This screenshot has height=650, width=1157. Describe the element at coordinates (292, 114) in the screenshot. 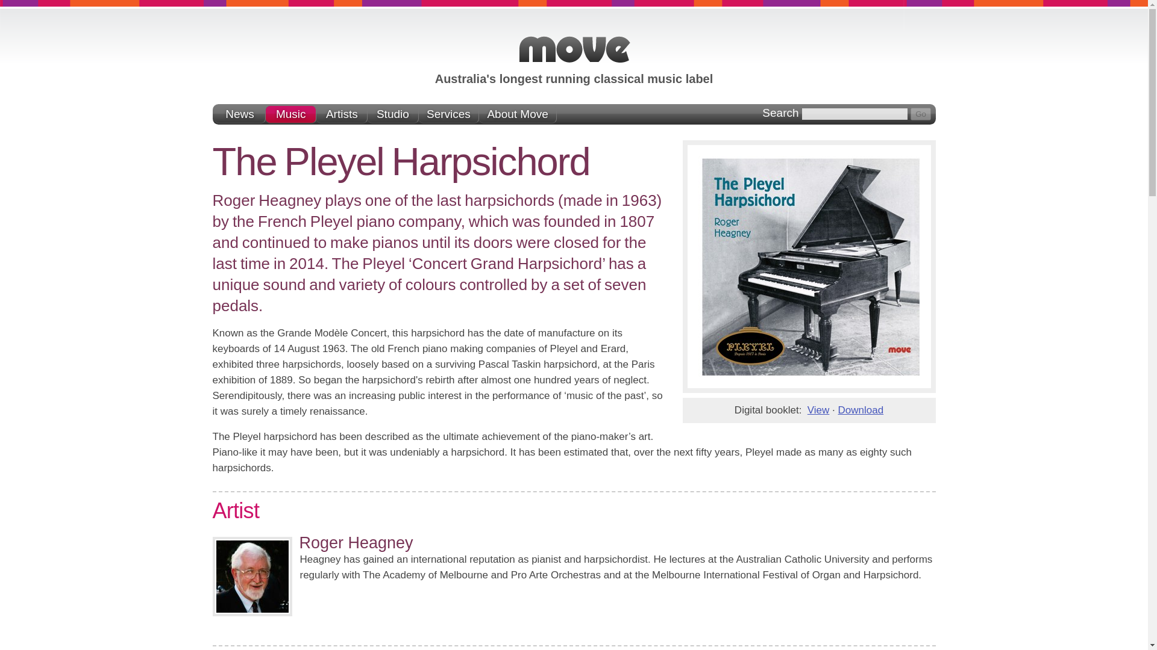

I see `Music` at that location.